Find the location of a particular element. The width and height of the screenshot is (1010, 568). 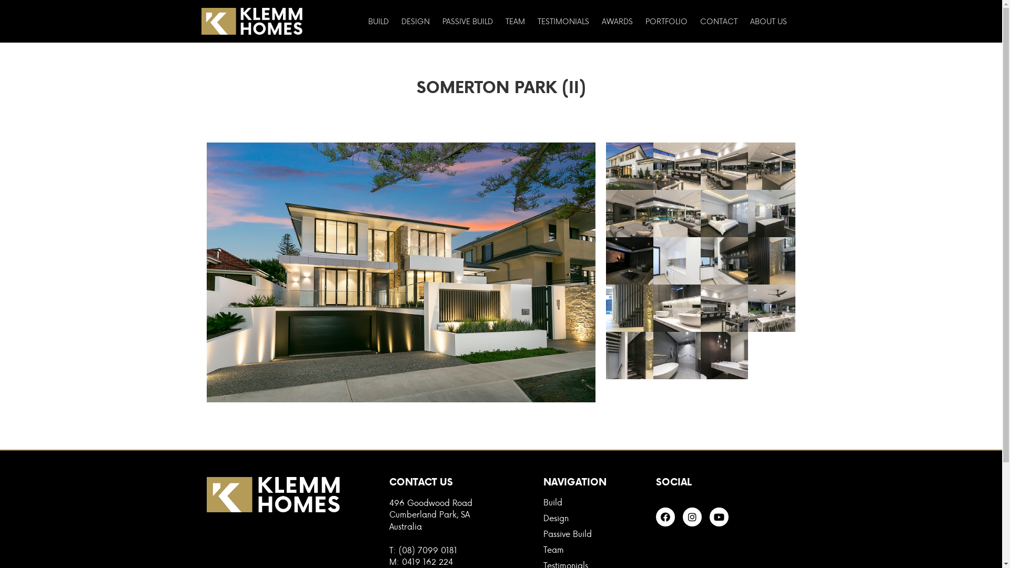

ABOUT US is located at coordinates (769, 22).